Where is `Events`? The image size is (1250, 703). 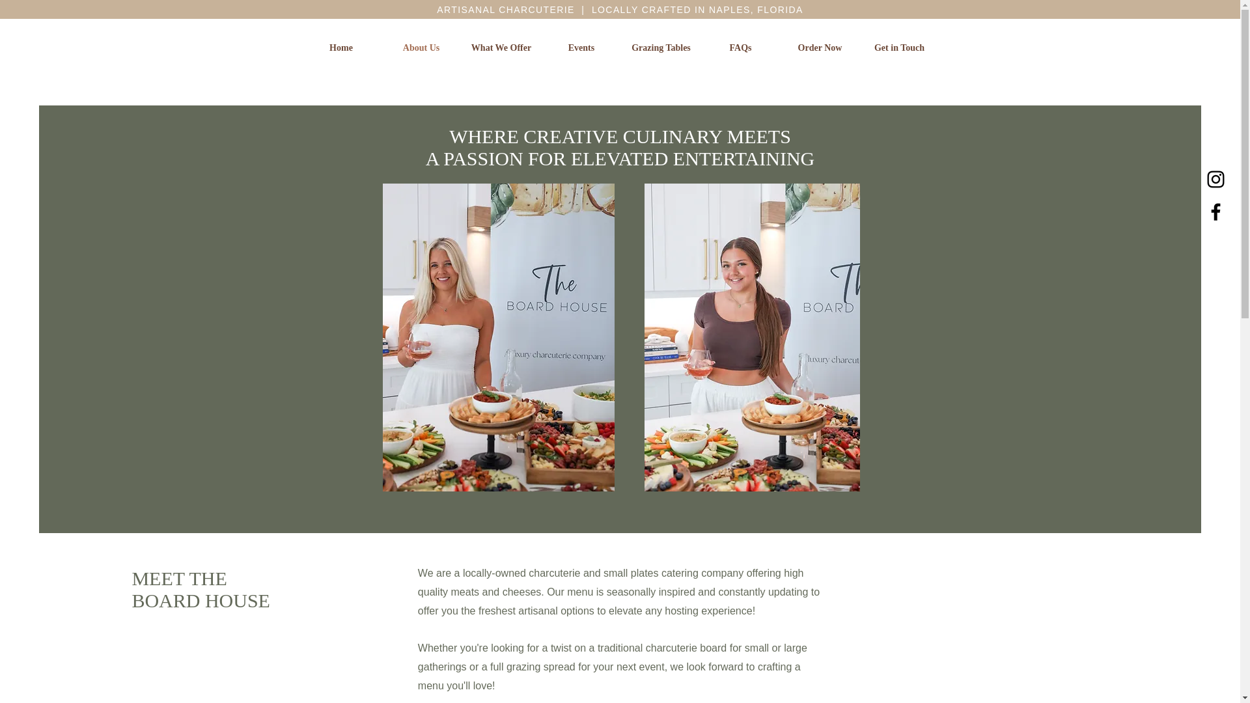 Events is located at coordinates (581, 48).